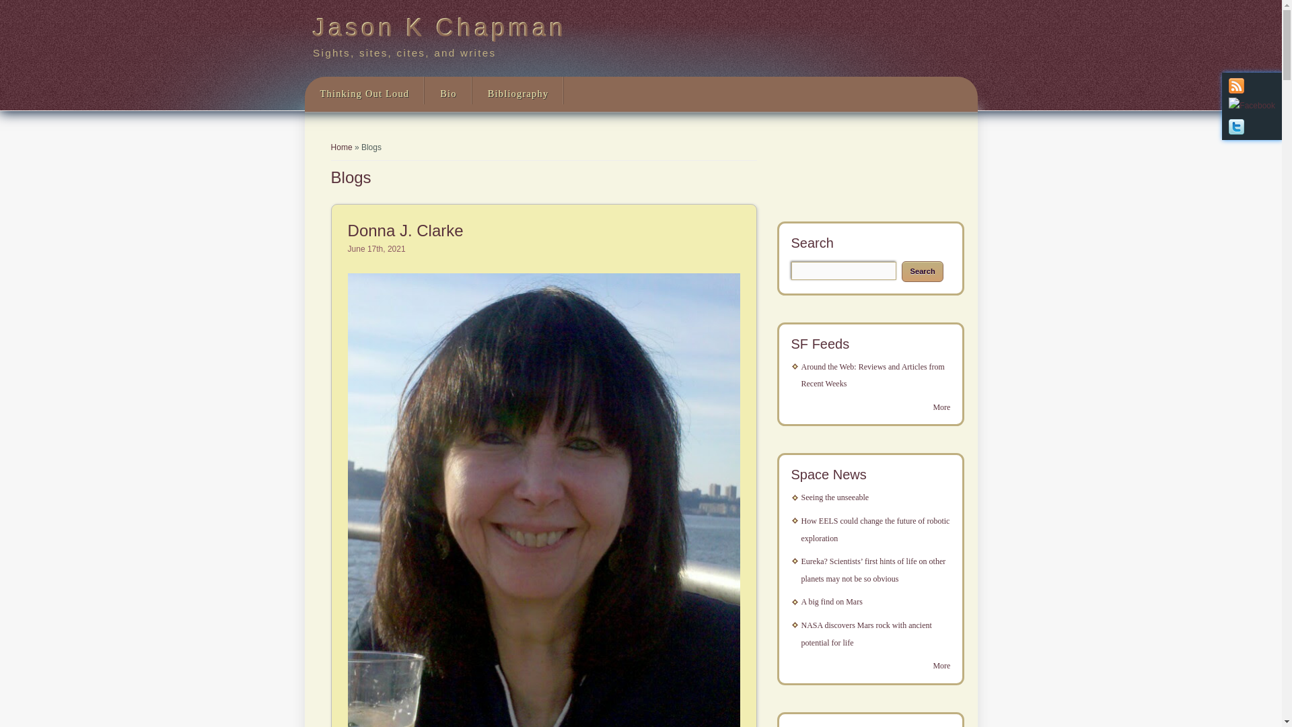  What do you see at coordinates (439, 28) in the screenshot?
I see `Home` at bounding box center [439, 28].